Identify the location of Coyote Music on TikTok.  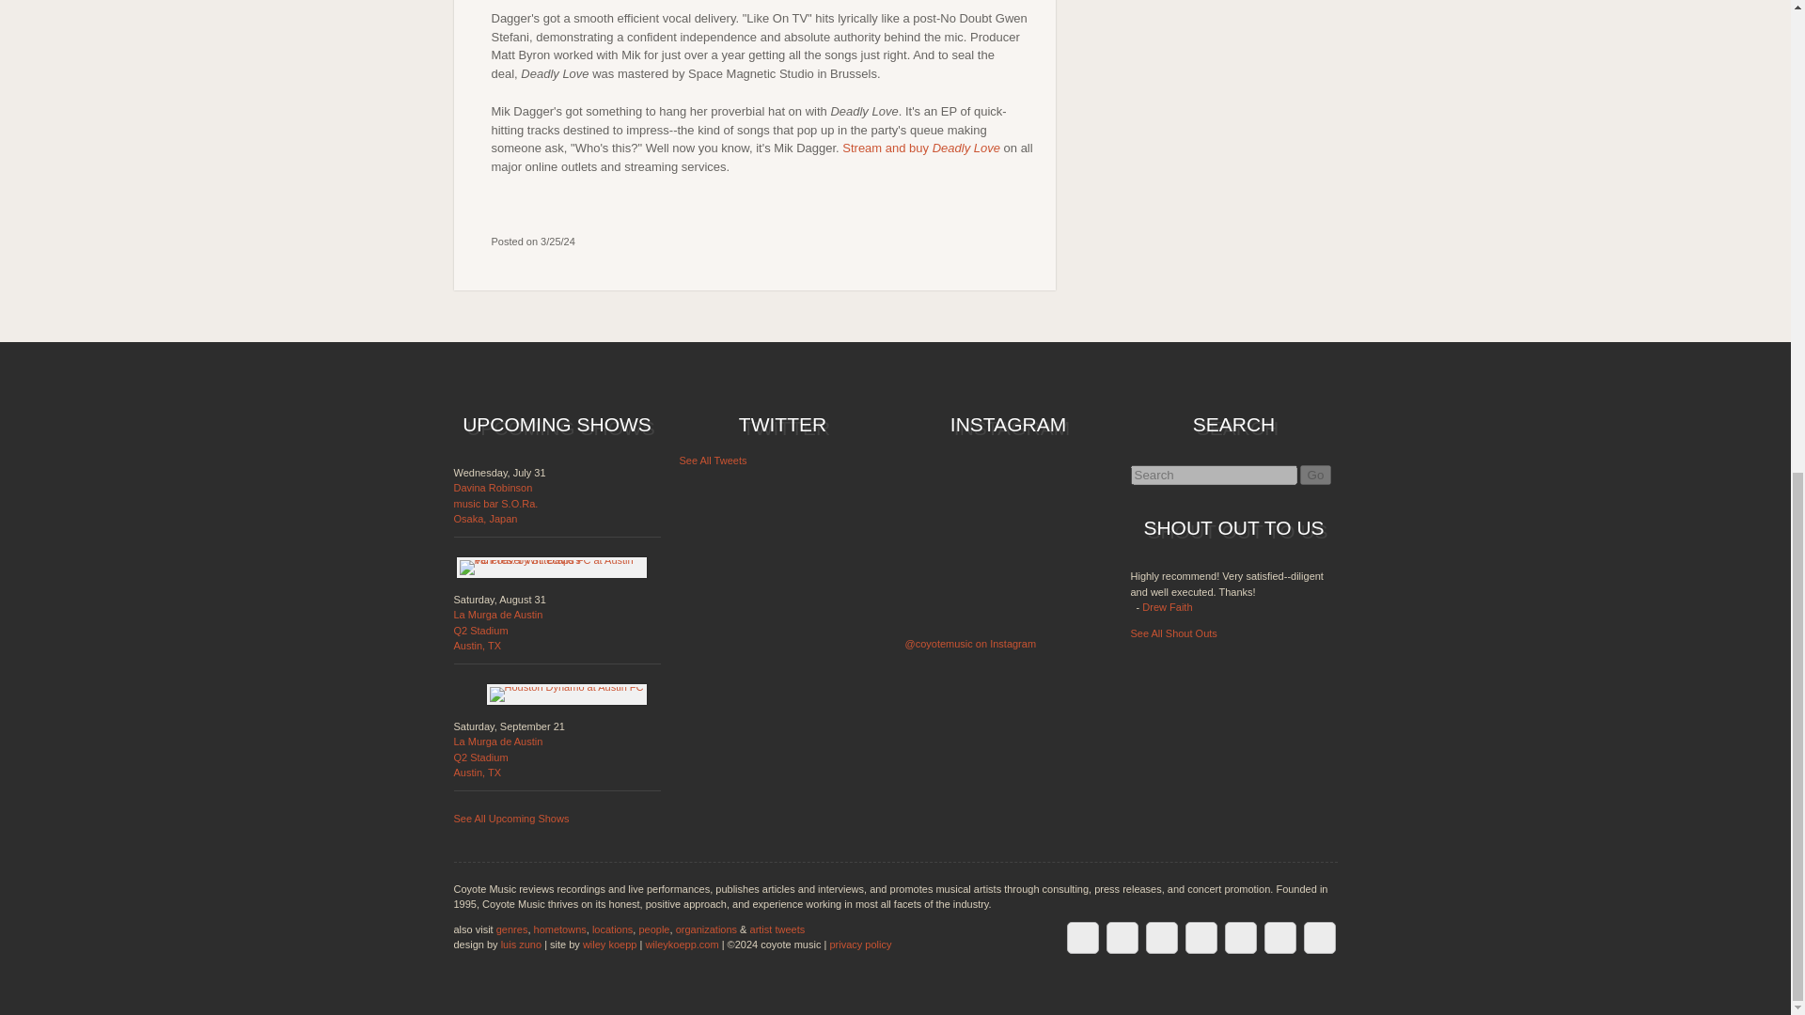
(1239, 936).